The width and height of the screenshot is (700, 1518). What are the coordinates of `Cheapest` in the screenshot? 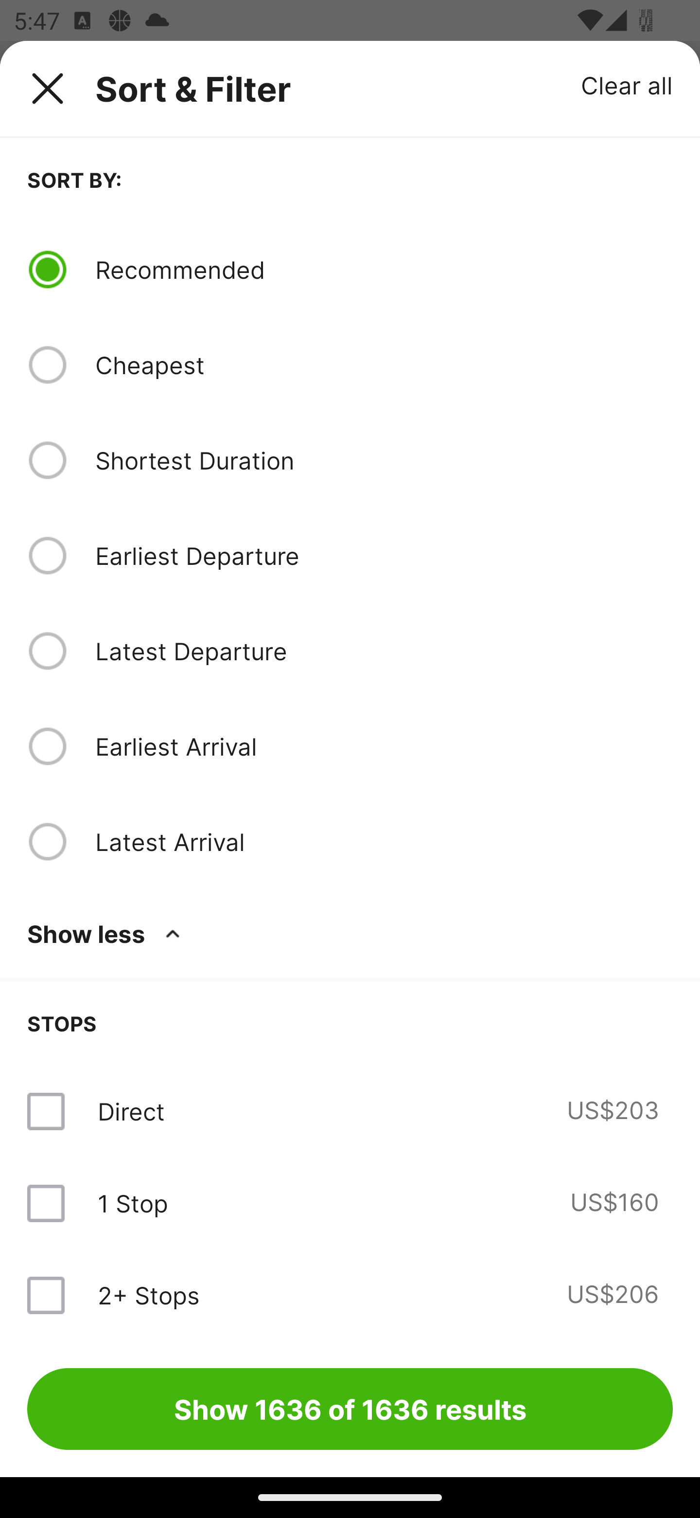 It's located at (384, 365).